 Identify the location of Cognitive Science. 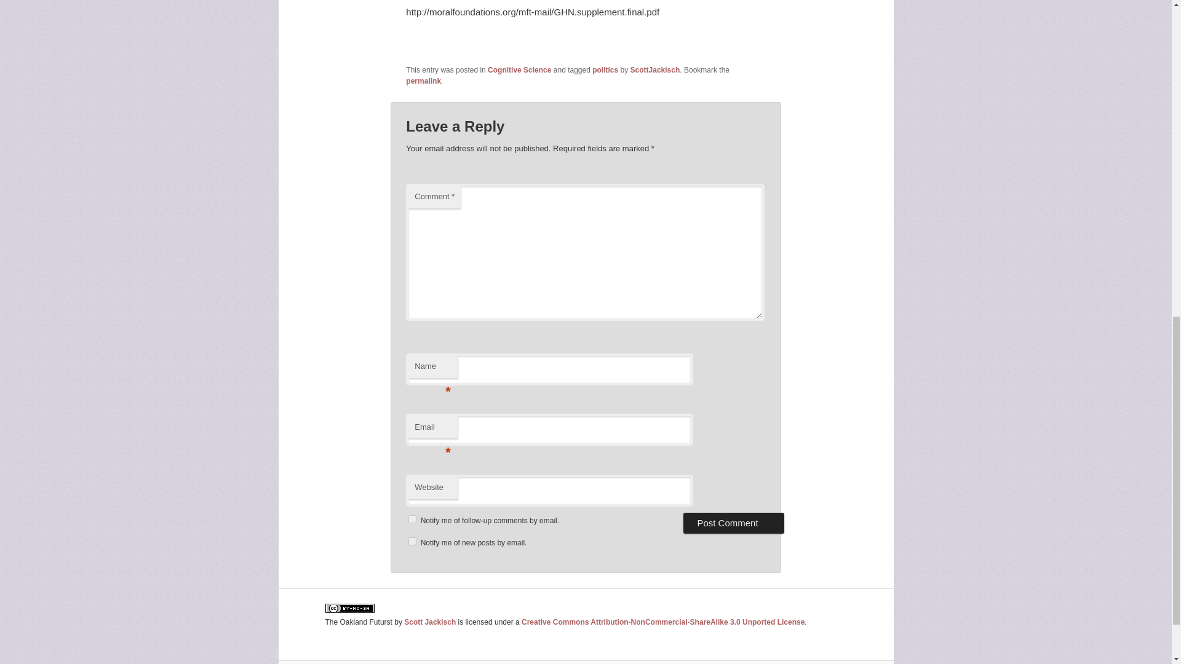
(519, 69).